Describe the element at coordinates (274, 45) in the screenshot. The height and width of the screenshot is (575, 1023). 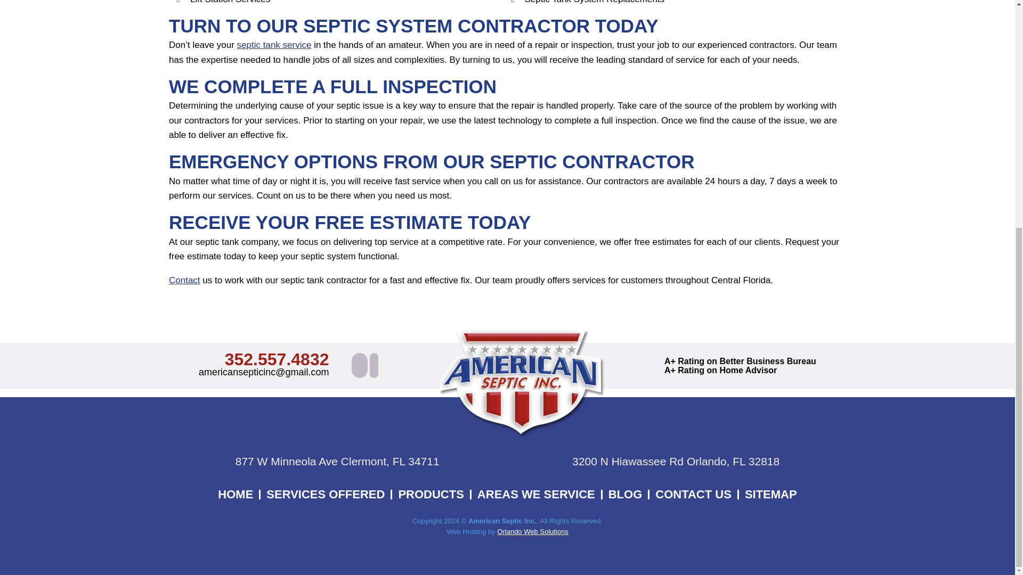
I see `septic tank service` at that location.